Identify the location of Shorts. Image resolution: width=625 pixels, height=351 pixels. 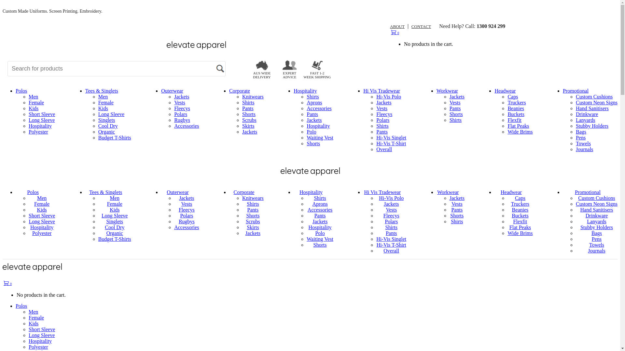
(456, 114).